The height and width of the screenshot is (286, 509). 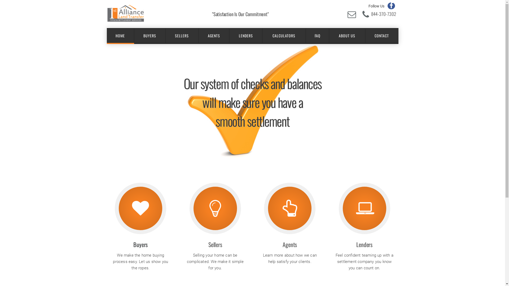 I want to click on SELLERS, so click(x=182, y=36).